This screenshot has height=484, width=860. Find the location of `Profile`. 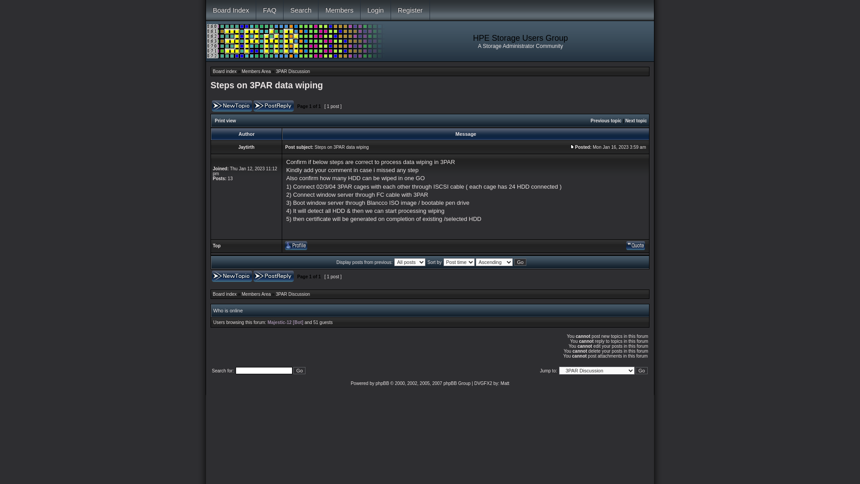

Profile is located at coordinates (296, 246).